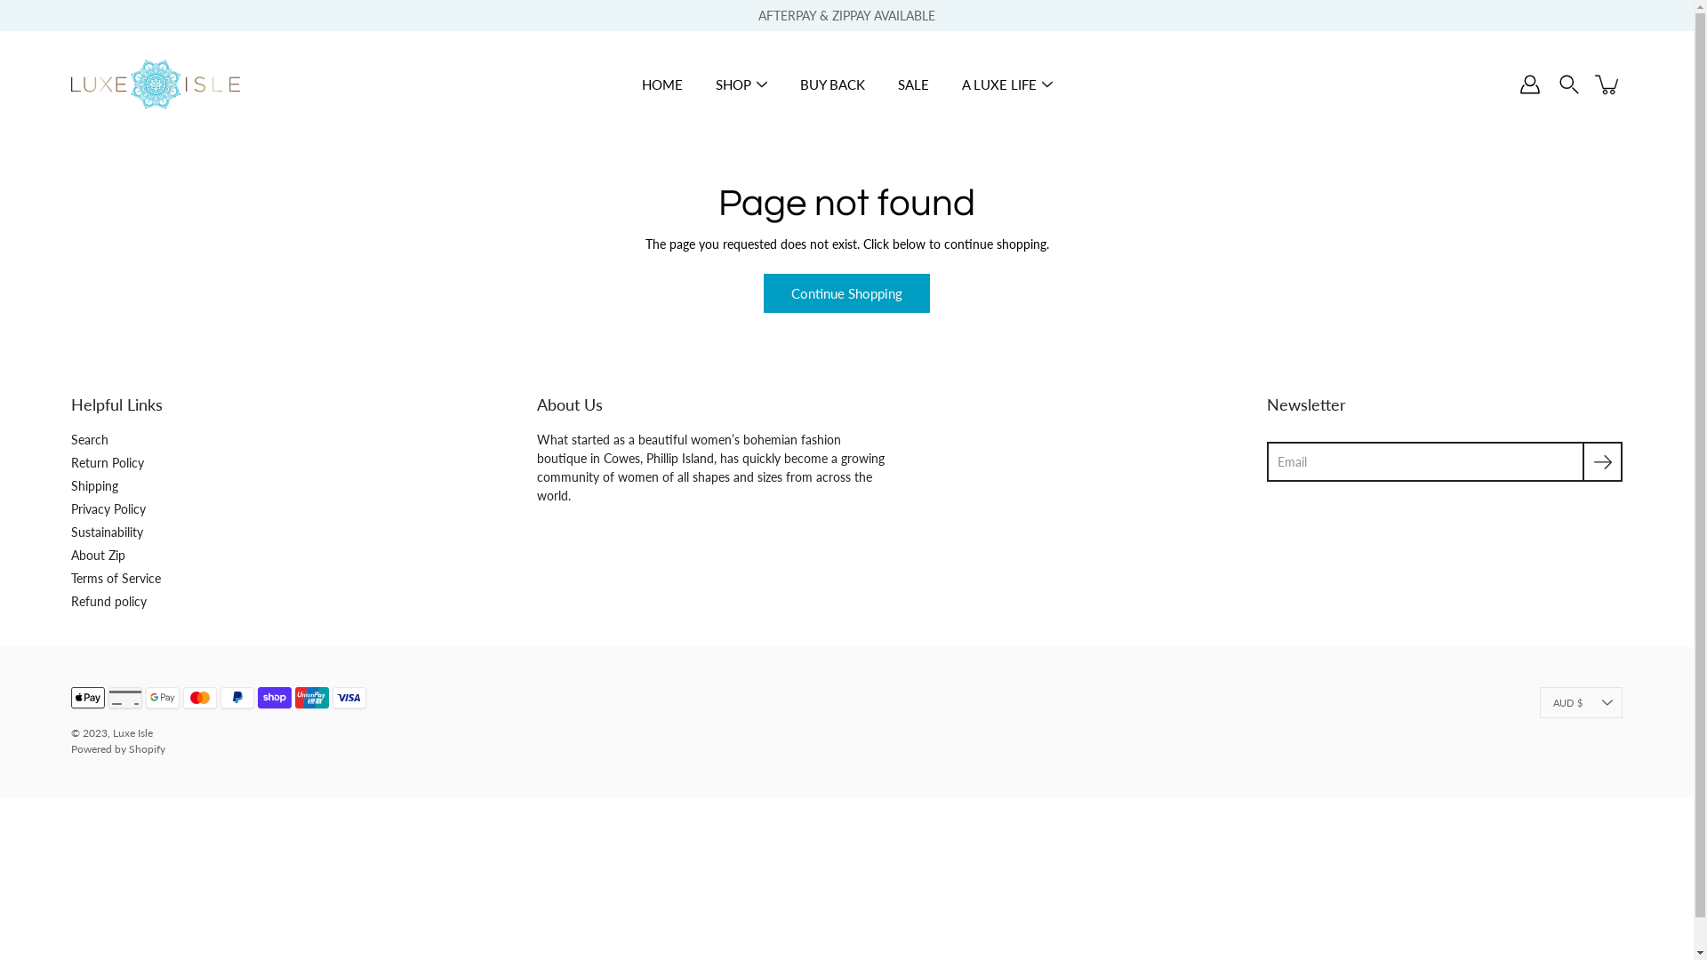 The width and height of the screenshot is (1707, 960). I want to click on HOME, so click(662, 85).